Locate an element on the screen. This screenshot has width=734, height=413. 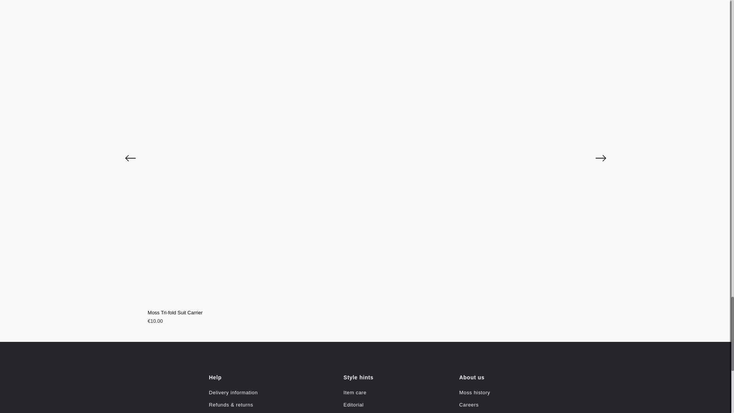
Moss Tri-fold Suit Carrier  966885317 is located at coordinates (365, 318).